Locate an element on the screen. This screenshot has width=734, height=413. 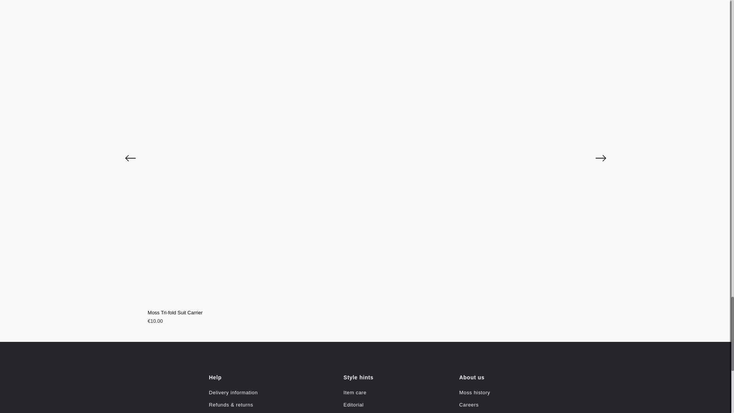
Moss Tri-fold Suit Carrier  966885317 is located at coordinates (365, 318).